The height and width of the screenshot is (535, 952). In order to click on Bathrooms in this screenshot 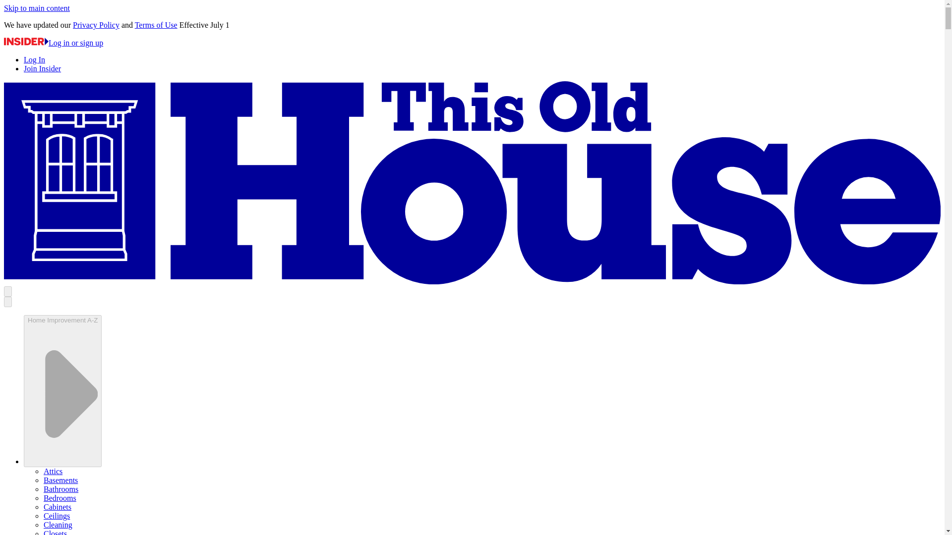, I will do `click(60, 488)`.